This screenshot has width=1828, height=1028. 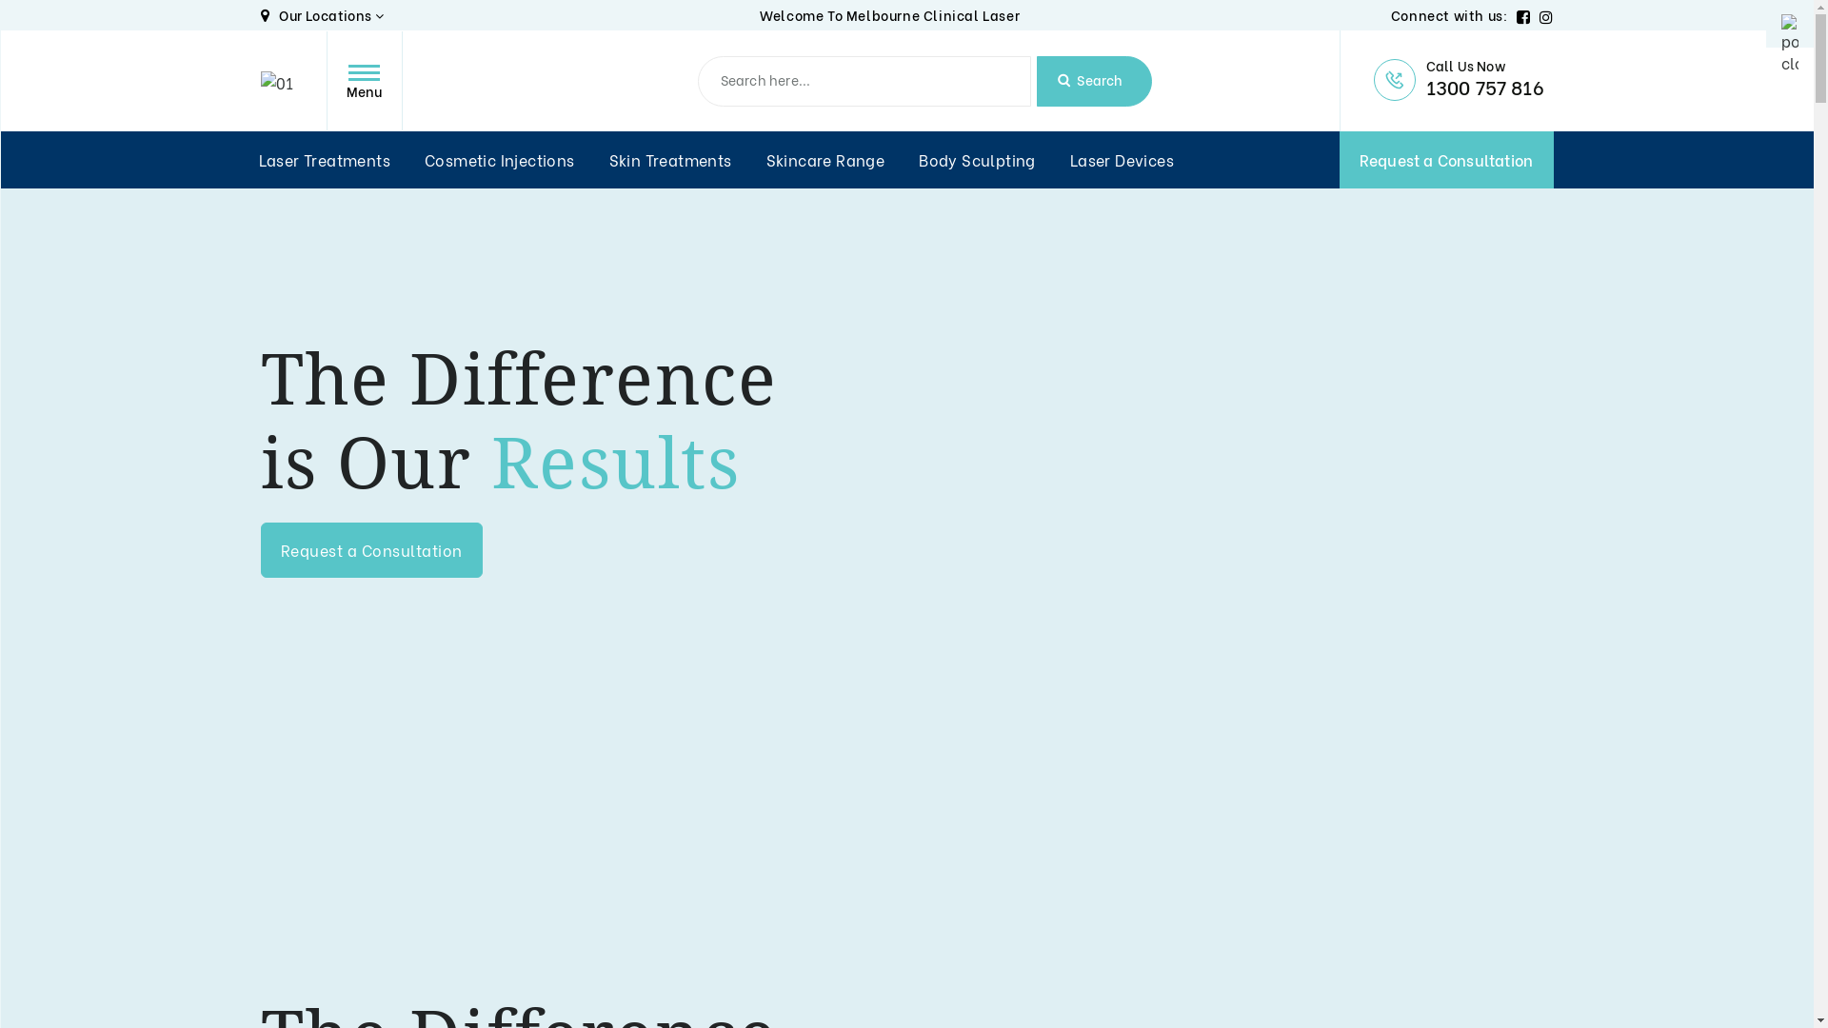 What do you see at coordinates (1122, 160) in the screenshot?
I see `Laser Devices` at bounding box center [1122, 160].